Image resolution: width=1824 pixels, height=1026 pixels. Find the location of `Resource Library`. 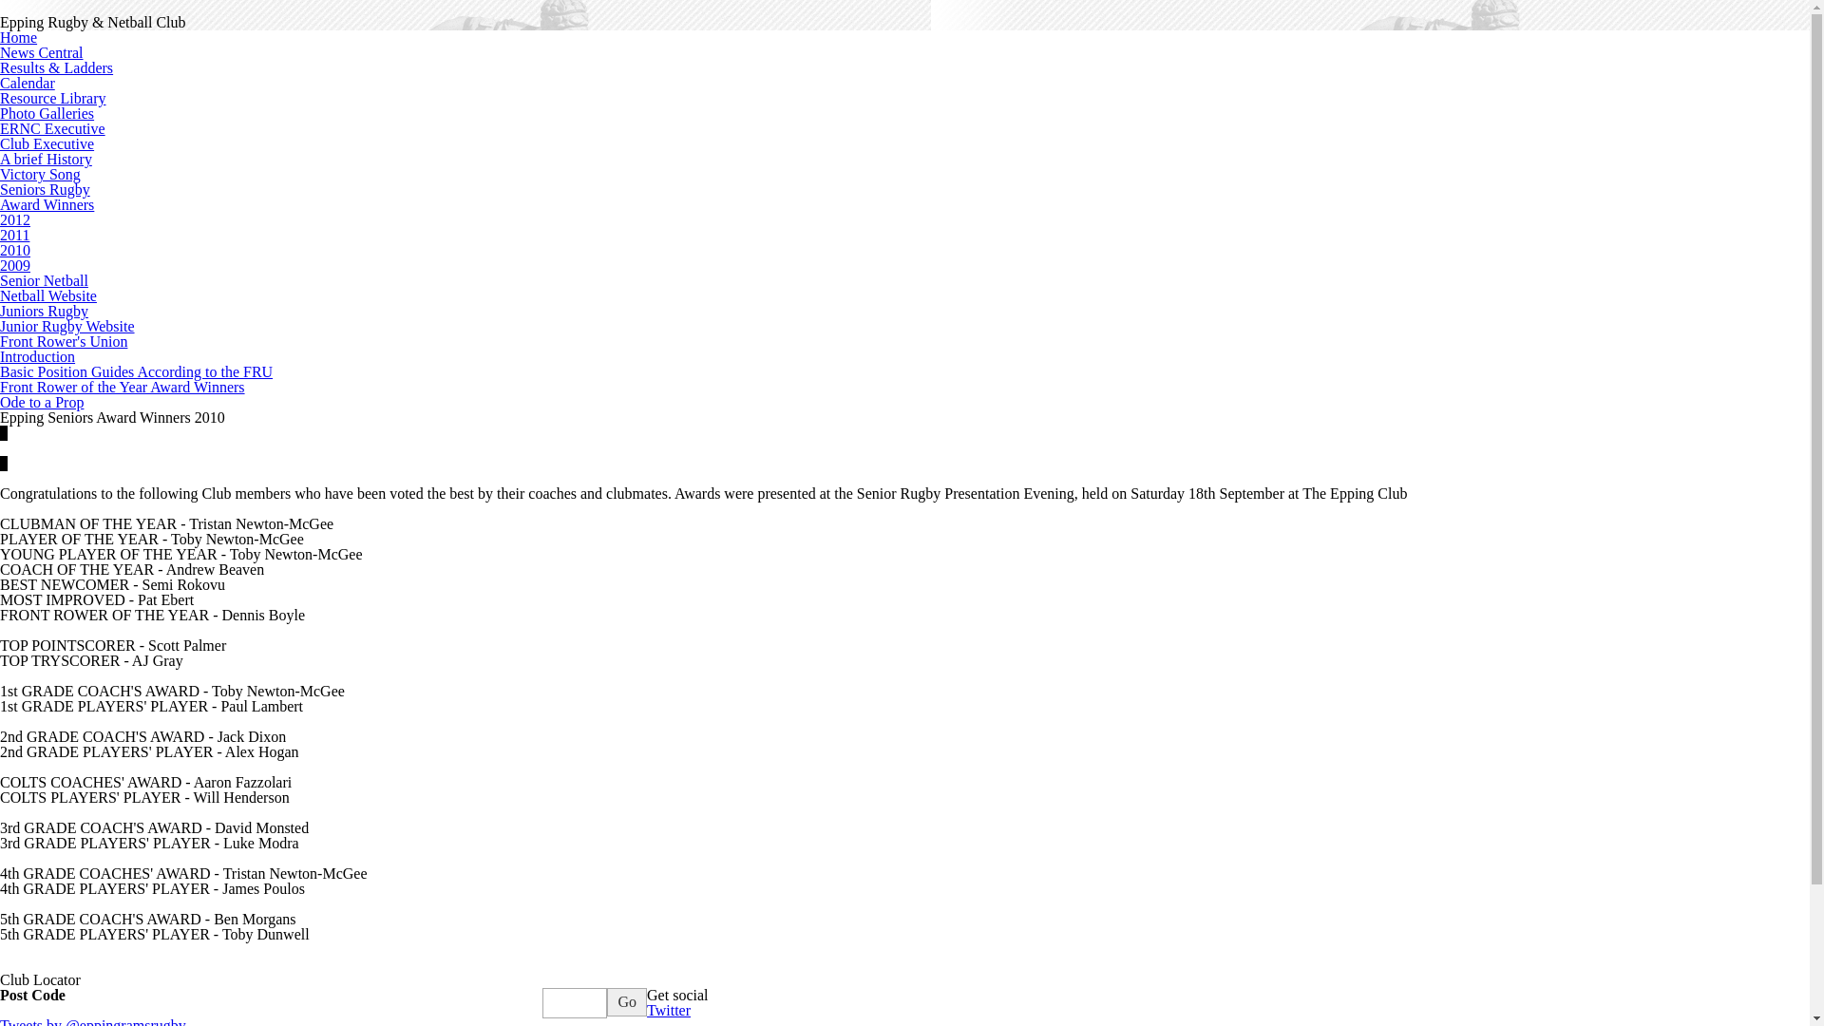

Resource Library is located at coordinates (53, 99).